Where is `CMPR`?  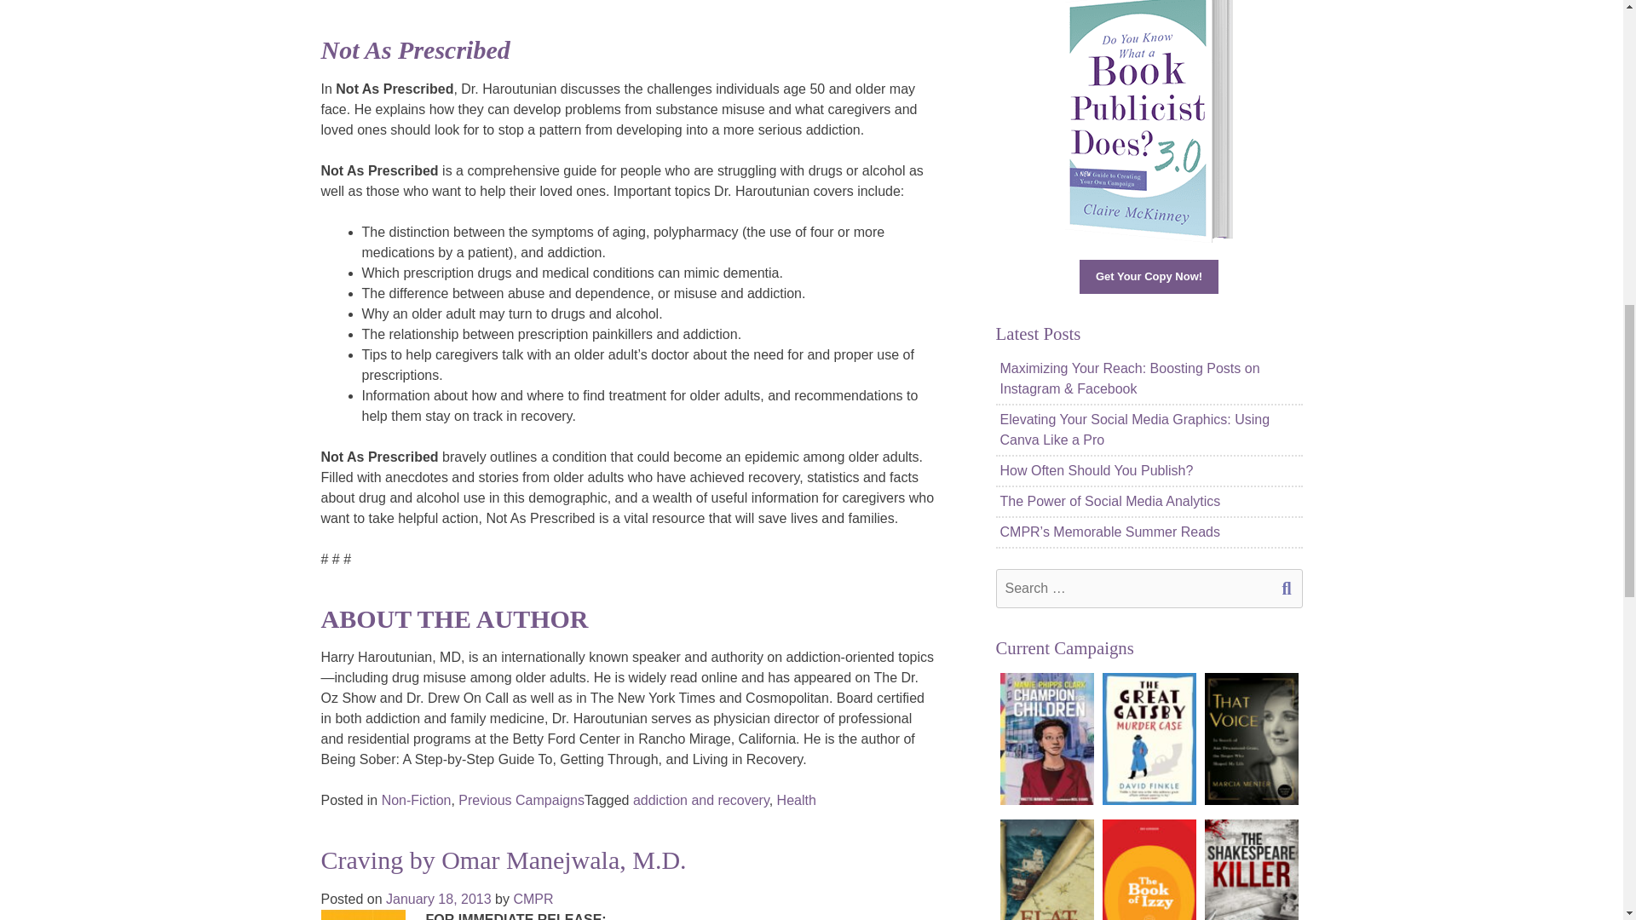
CMPR is located at coordinates (533, 898).